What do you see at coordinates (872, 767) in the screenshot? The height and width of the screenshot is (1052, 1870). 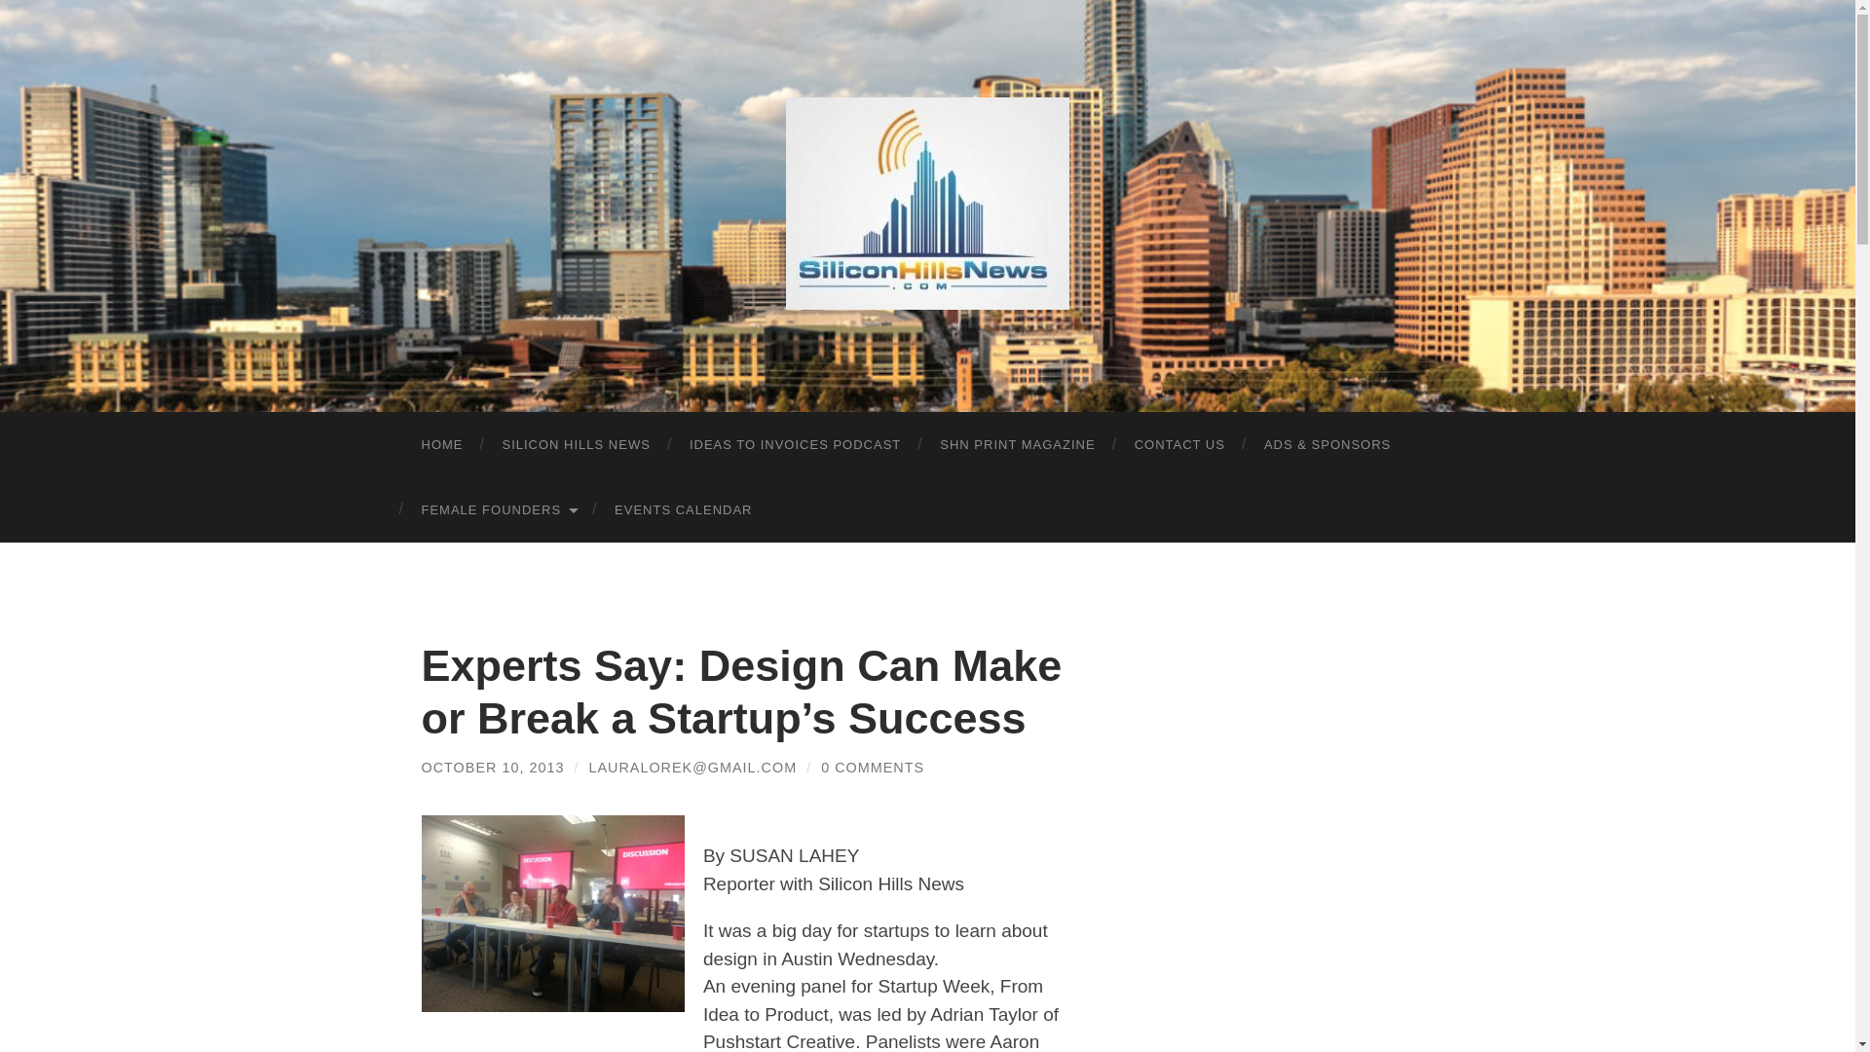 I see `0 COMMENTS` at bounding box center [872, 767].